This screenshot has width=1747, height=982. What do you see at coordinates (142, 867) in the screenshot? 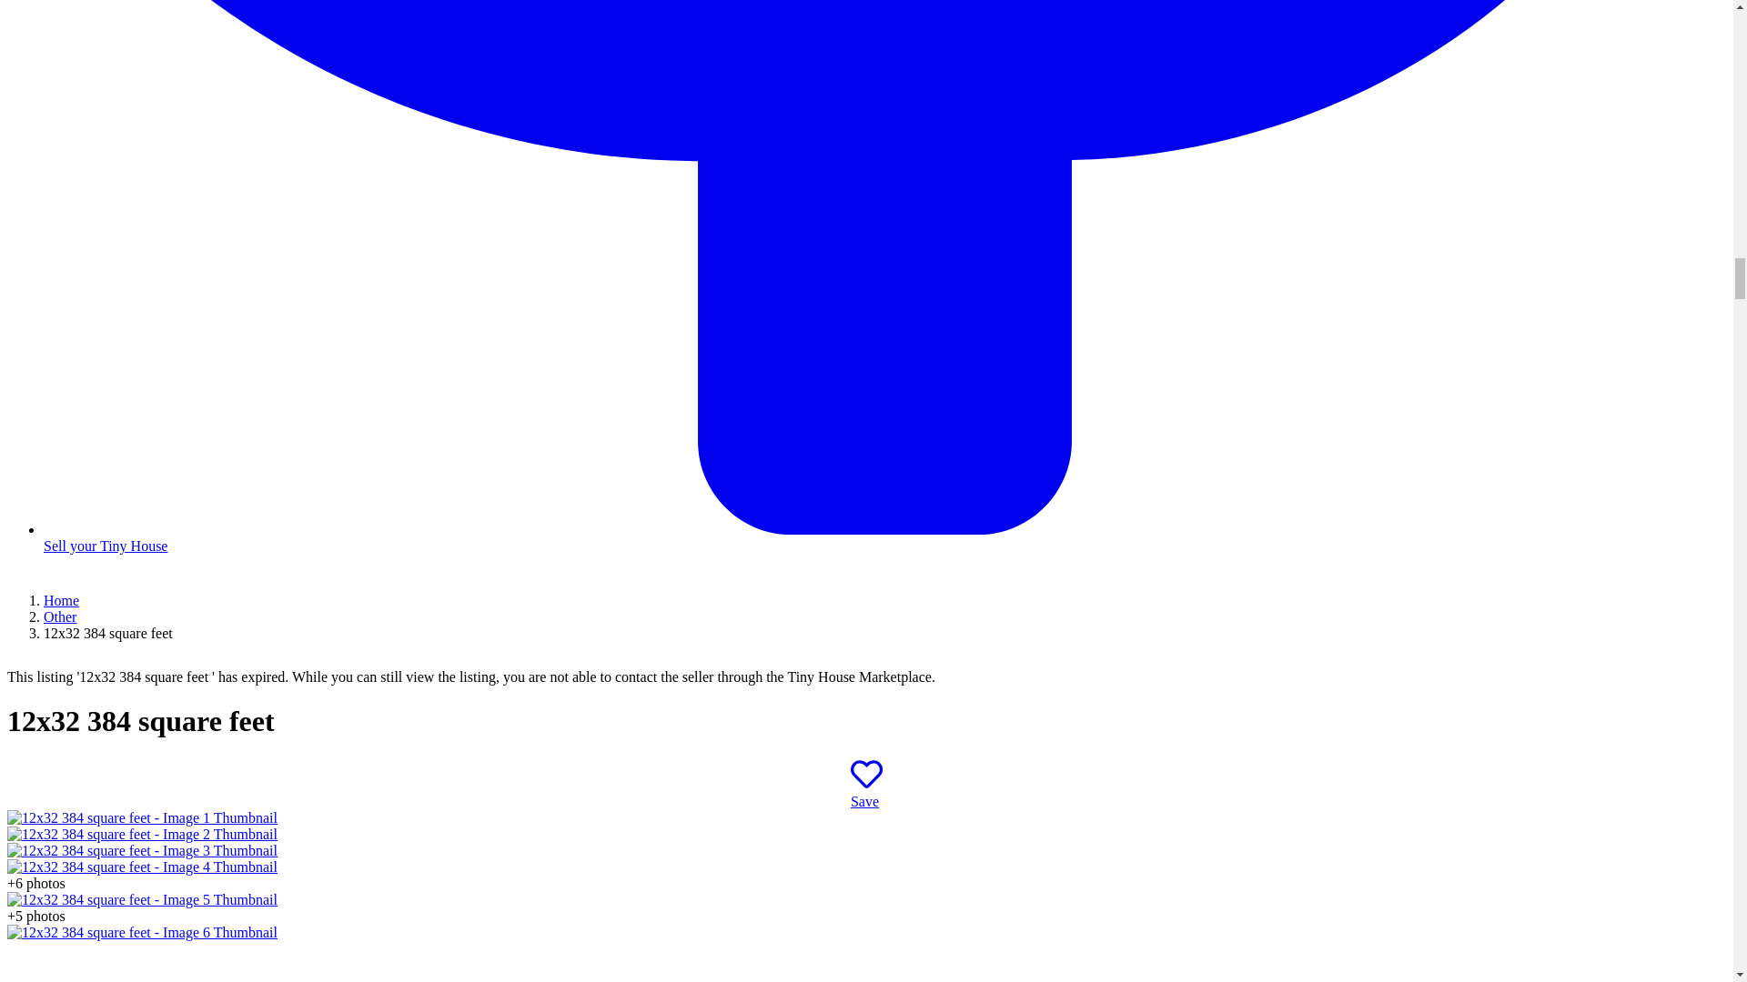
I see `12x32  384 square feet ` at bounding box center [142, 867].